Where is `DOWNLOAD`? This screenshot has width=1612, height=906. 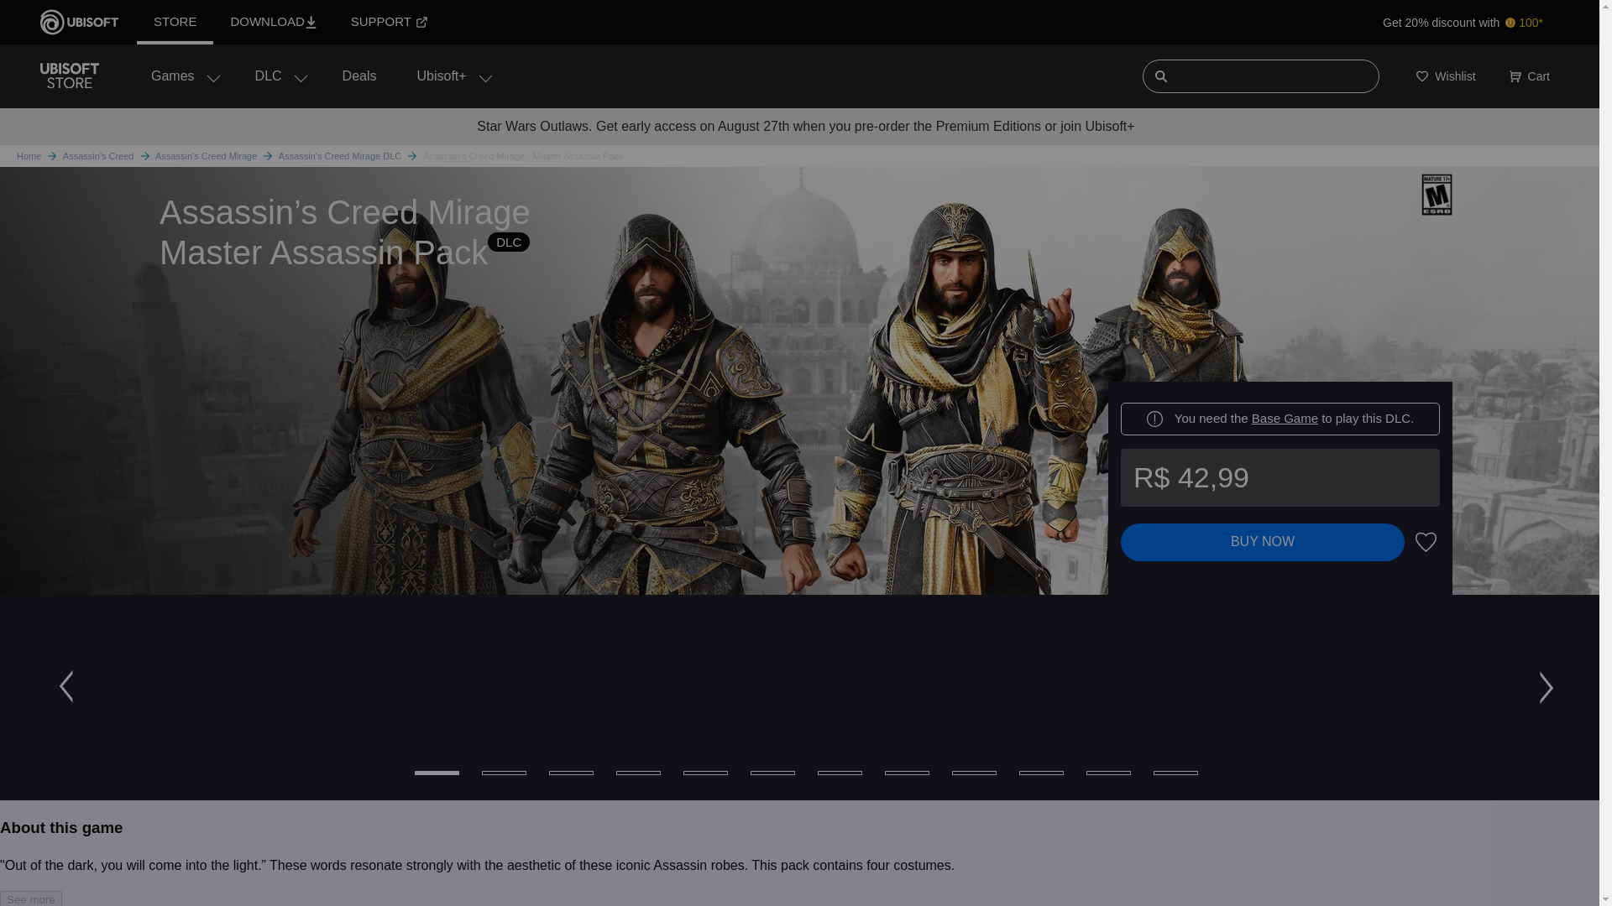 DOWNLOAD is located at coordinates (273, 22).